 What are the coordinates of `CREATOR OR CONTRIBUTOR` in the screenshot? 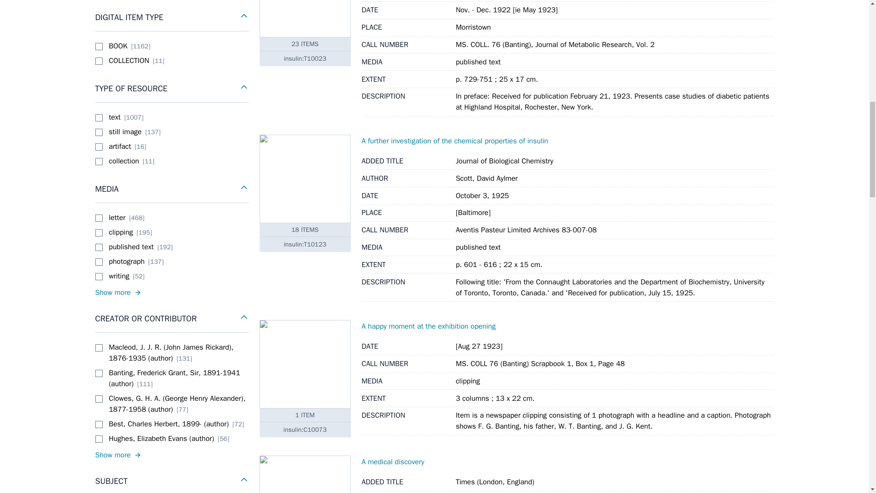 It's located at (171, 319).